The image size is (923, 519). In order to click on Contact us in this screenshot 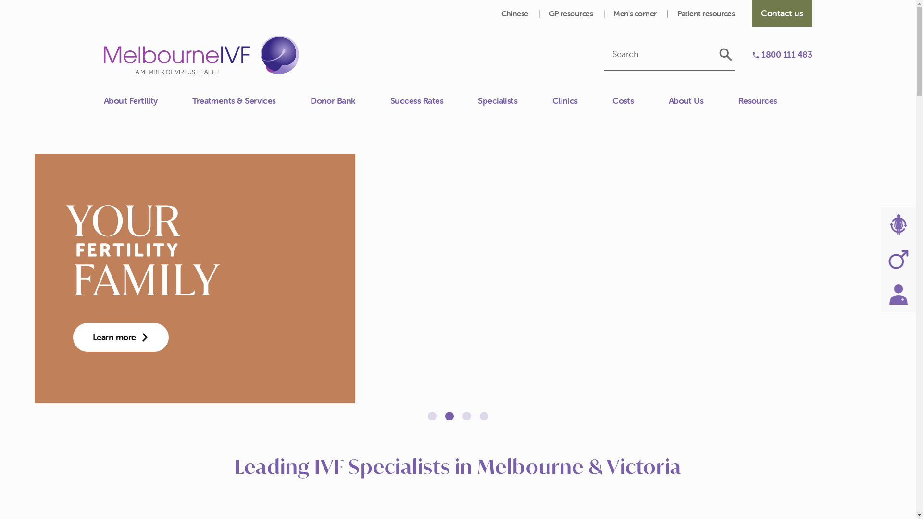, I will do `click(782, 13)`.